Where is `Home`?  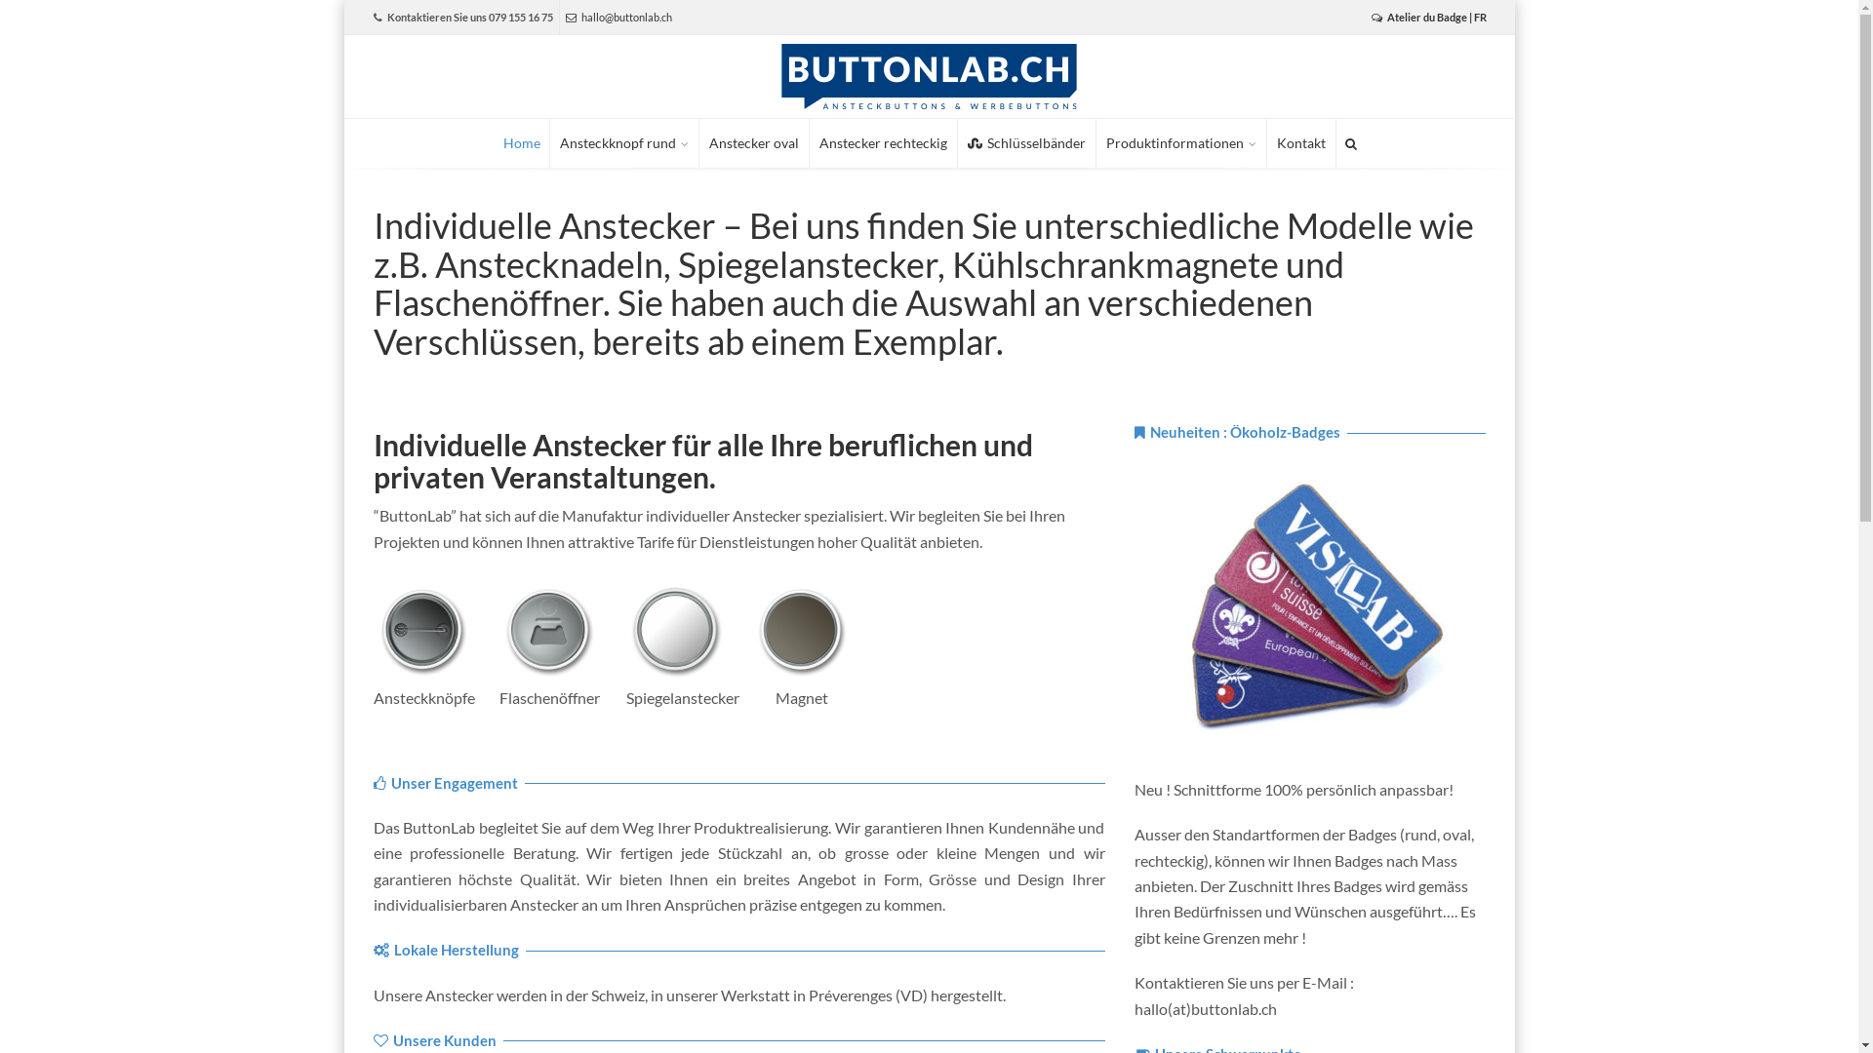
Home is located at coordinates (522, 143).